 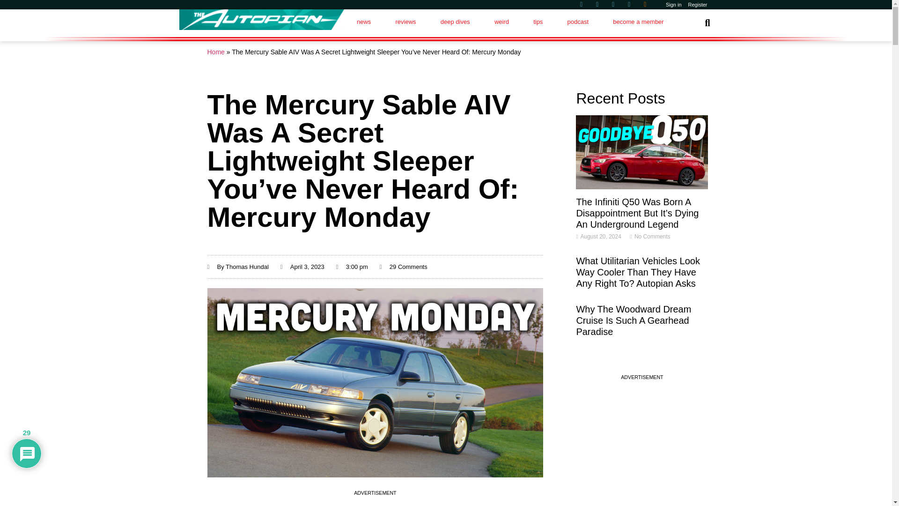 I want to click on Sign in, so click(x=674, y=5).